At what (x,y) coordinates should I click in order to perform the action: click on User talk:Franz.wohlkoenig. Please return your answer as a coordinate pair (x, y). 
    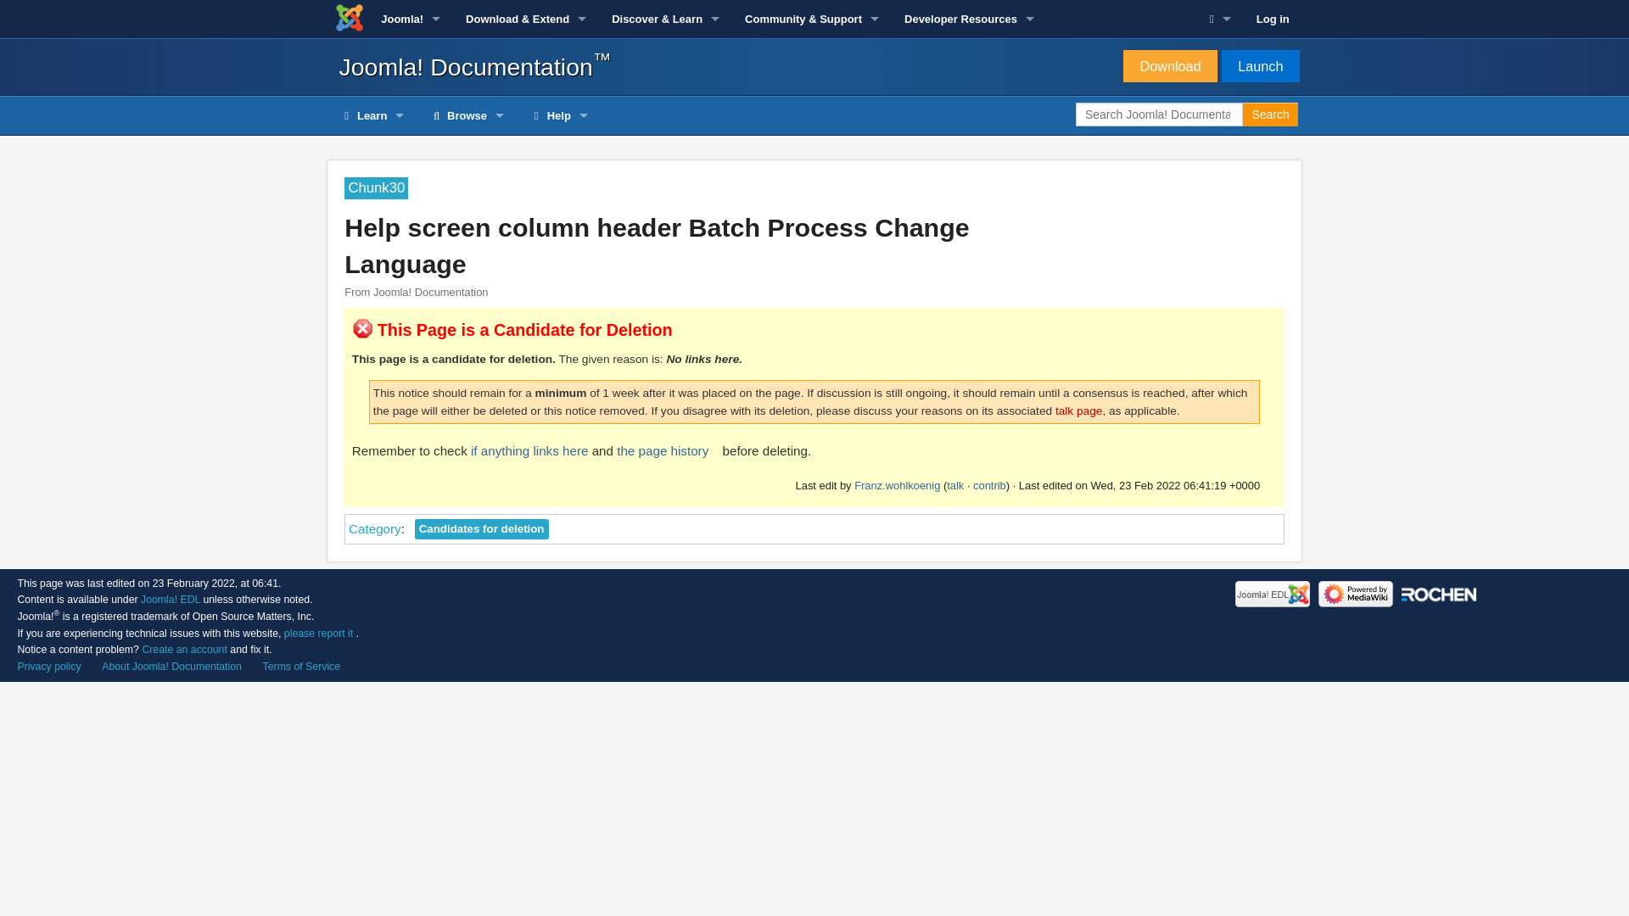
    Looking at the image, I should click on (955, 485).